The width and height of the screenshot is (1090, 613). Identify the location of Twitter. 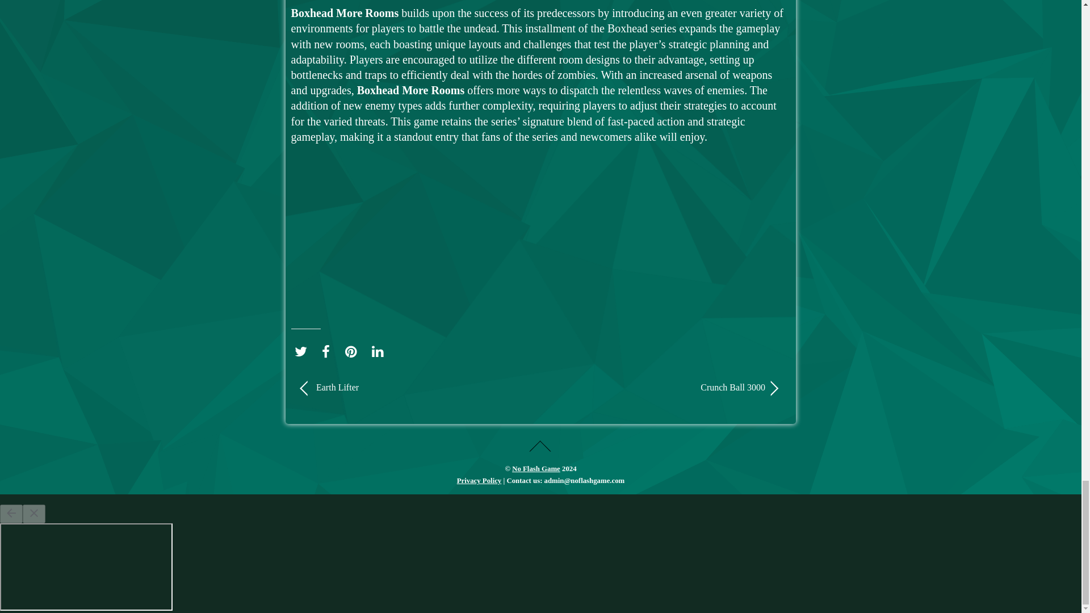
(303, 351).